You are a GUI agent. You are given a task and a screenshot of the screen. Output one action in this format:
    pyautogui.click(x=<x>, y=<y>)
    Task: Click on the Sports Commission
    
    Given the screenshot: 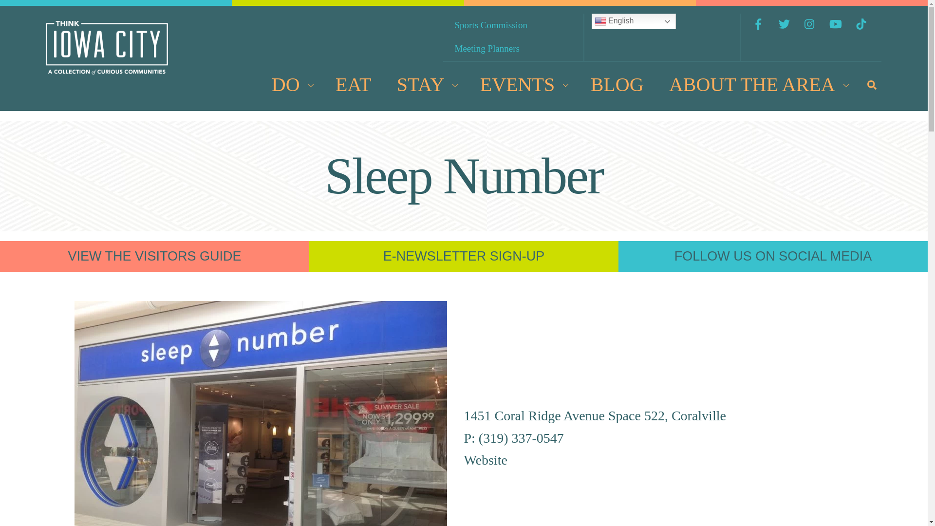 What is the action you would take?
    pyautogui.click(x=107, y=70)
    